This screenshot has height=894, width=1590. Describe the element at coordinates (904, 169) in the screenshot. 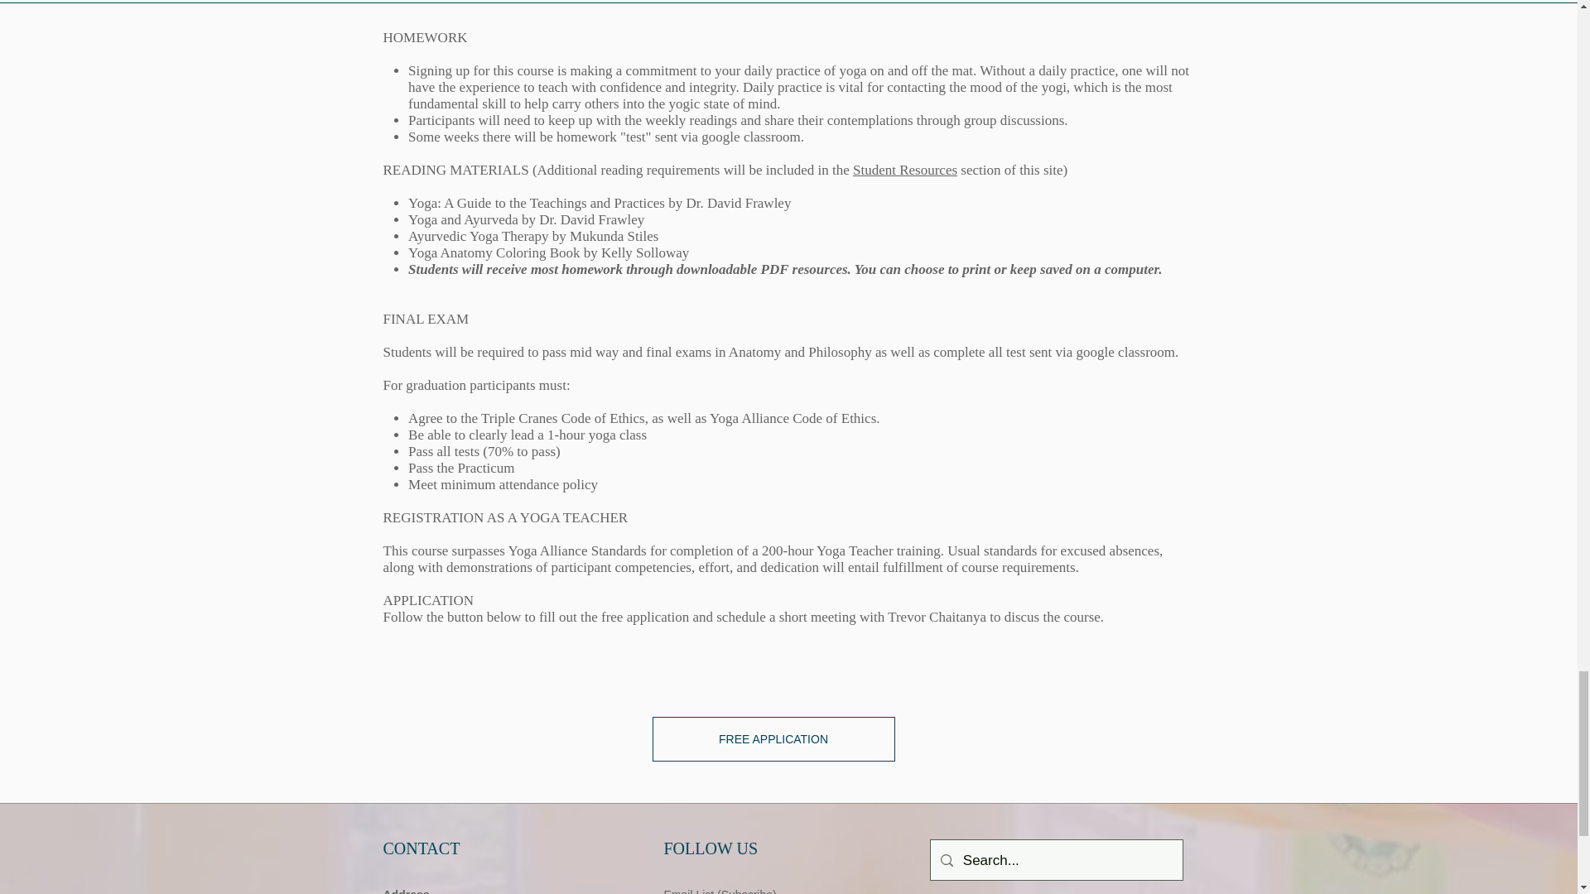

I see `Student Resources` at that location.